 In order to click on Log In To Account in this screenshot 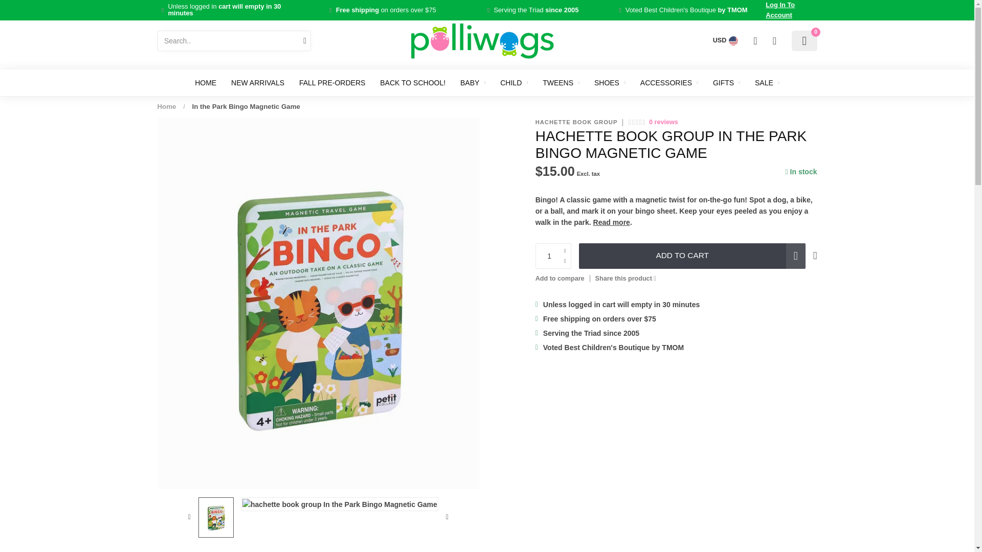, I will do `click(791, 10)`.